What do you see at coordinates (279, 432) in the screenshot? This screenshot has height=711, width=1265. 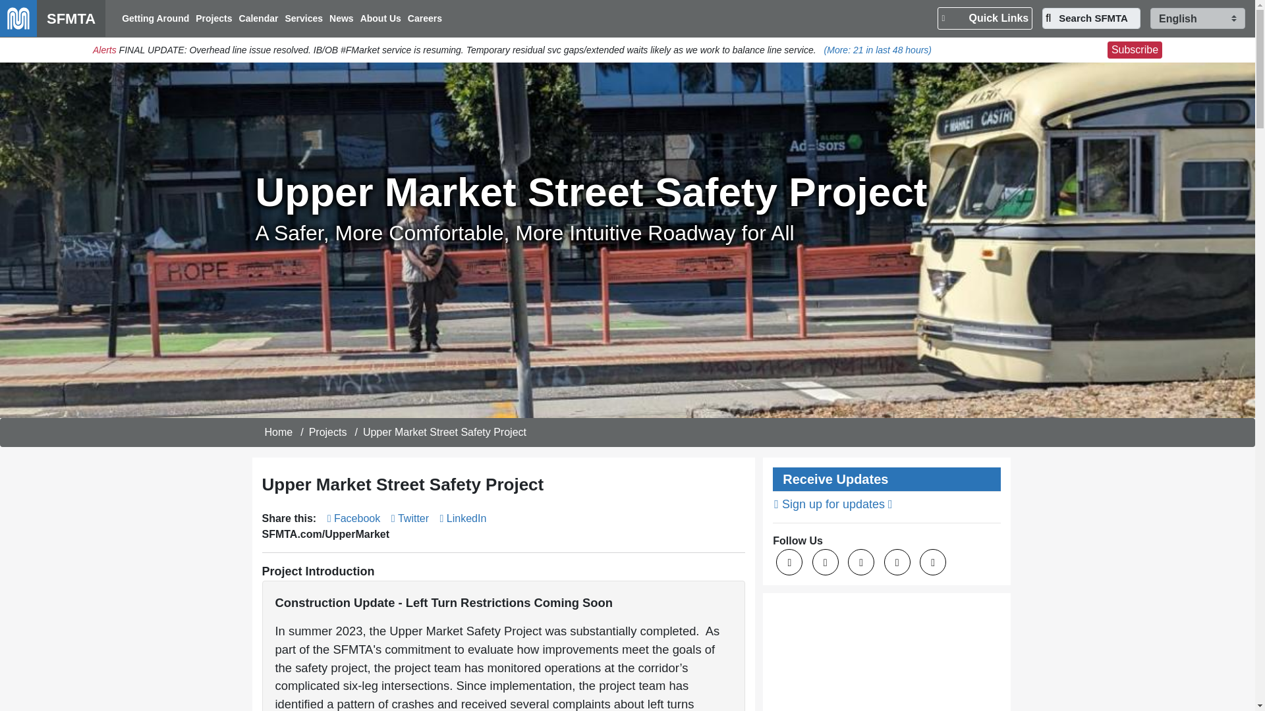 I see `Home` at bounding box center [279, 432].